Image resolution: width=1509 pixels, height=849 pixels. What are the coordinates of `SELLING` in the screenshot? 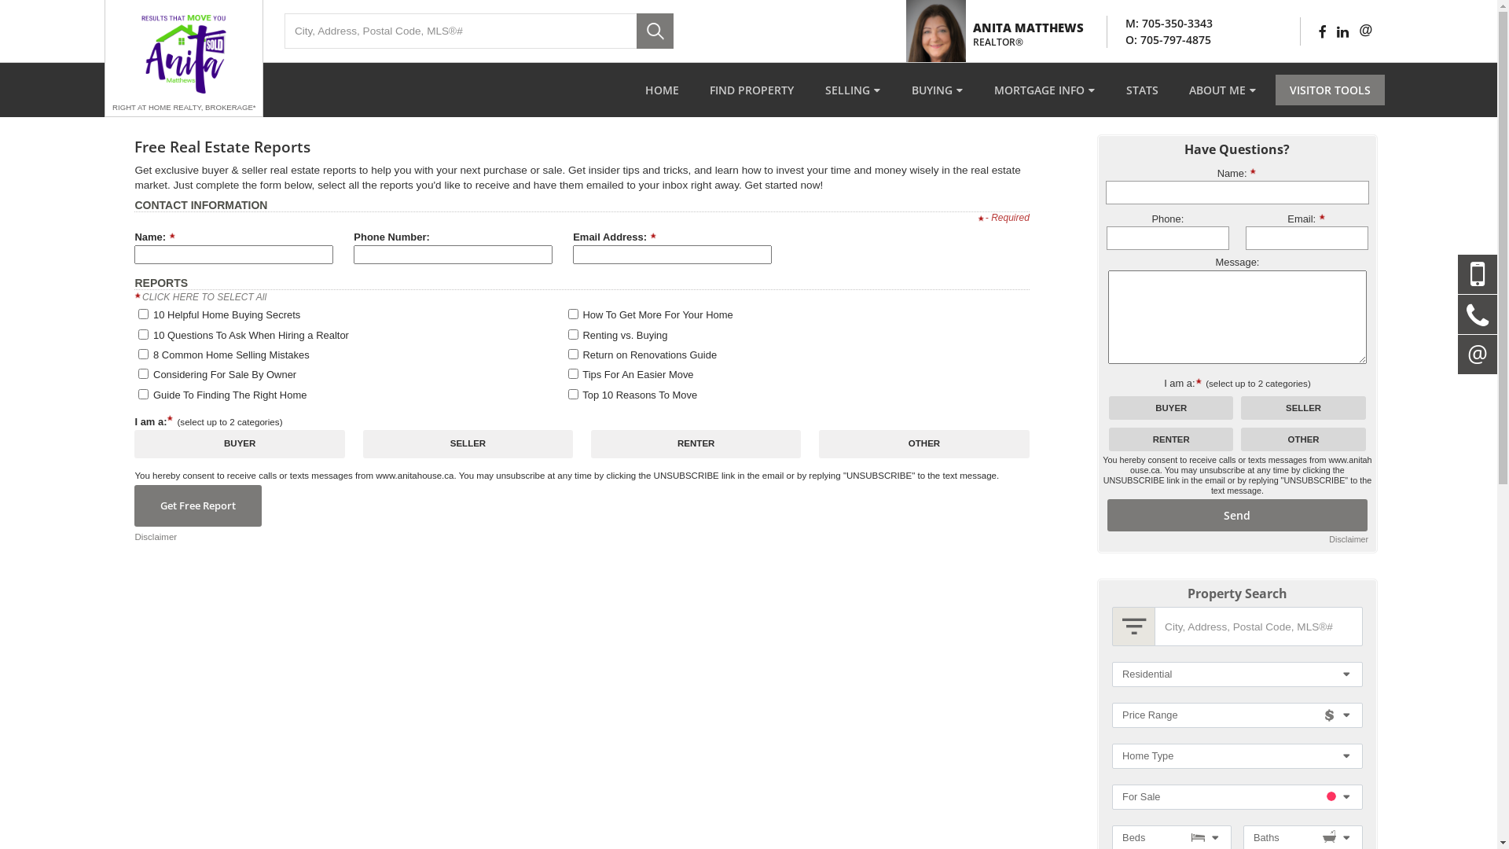 It's located at (853, 90).